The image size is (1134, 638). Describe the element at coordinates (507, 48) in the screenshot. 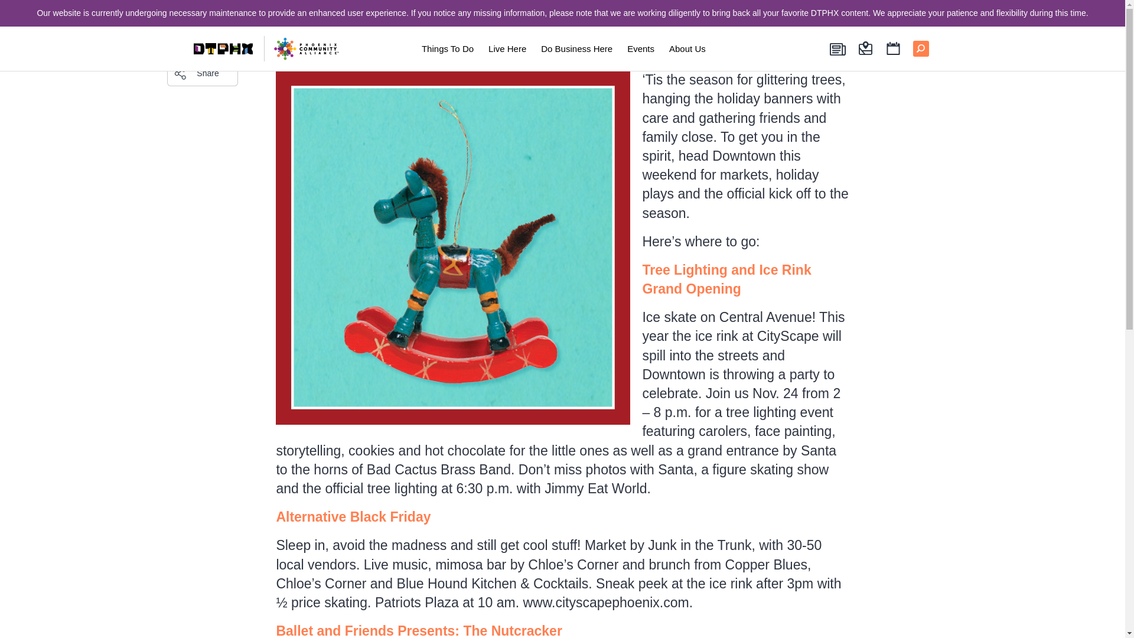

I see `Live Here` at that location.